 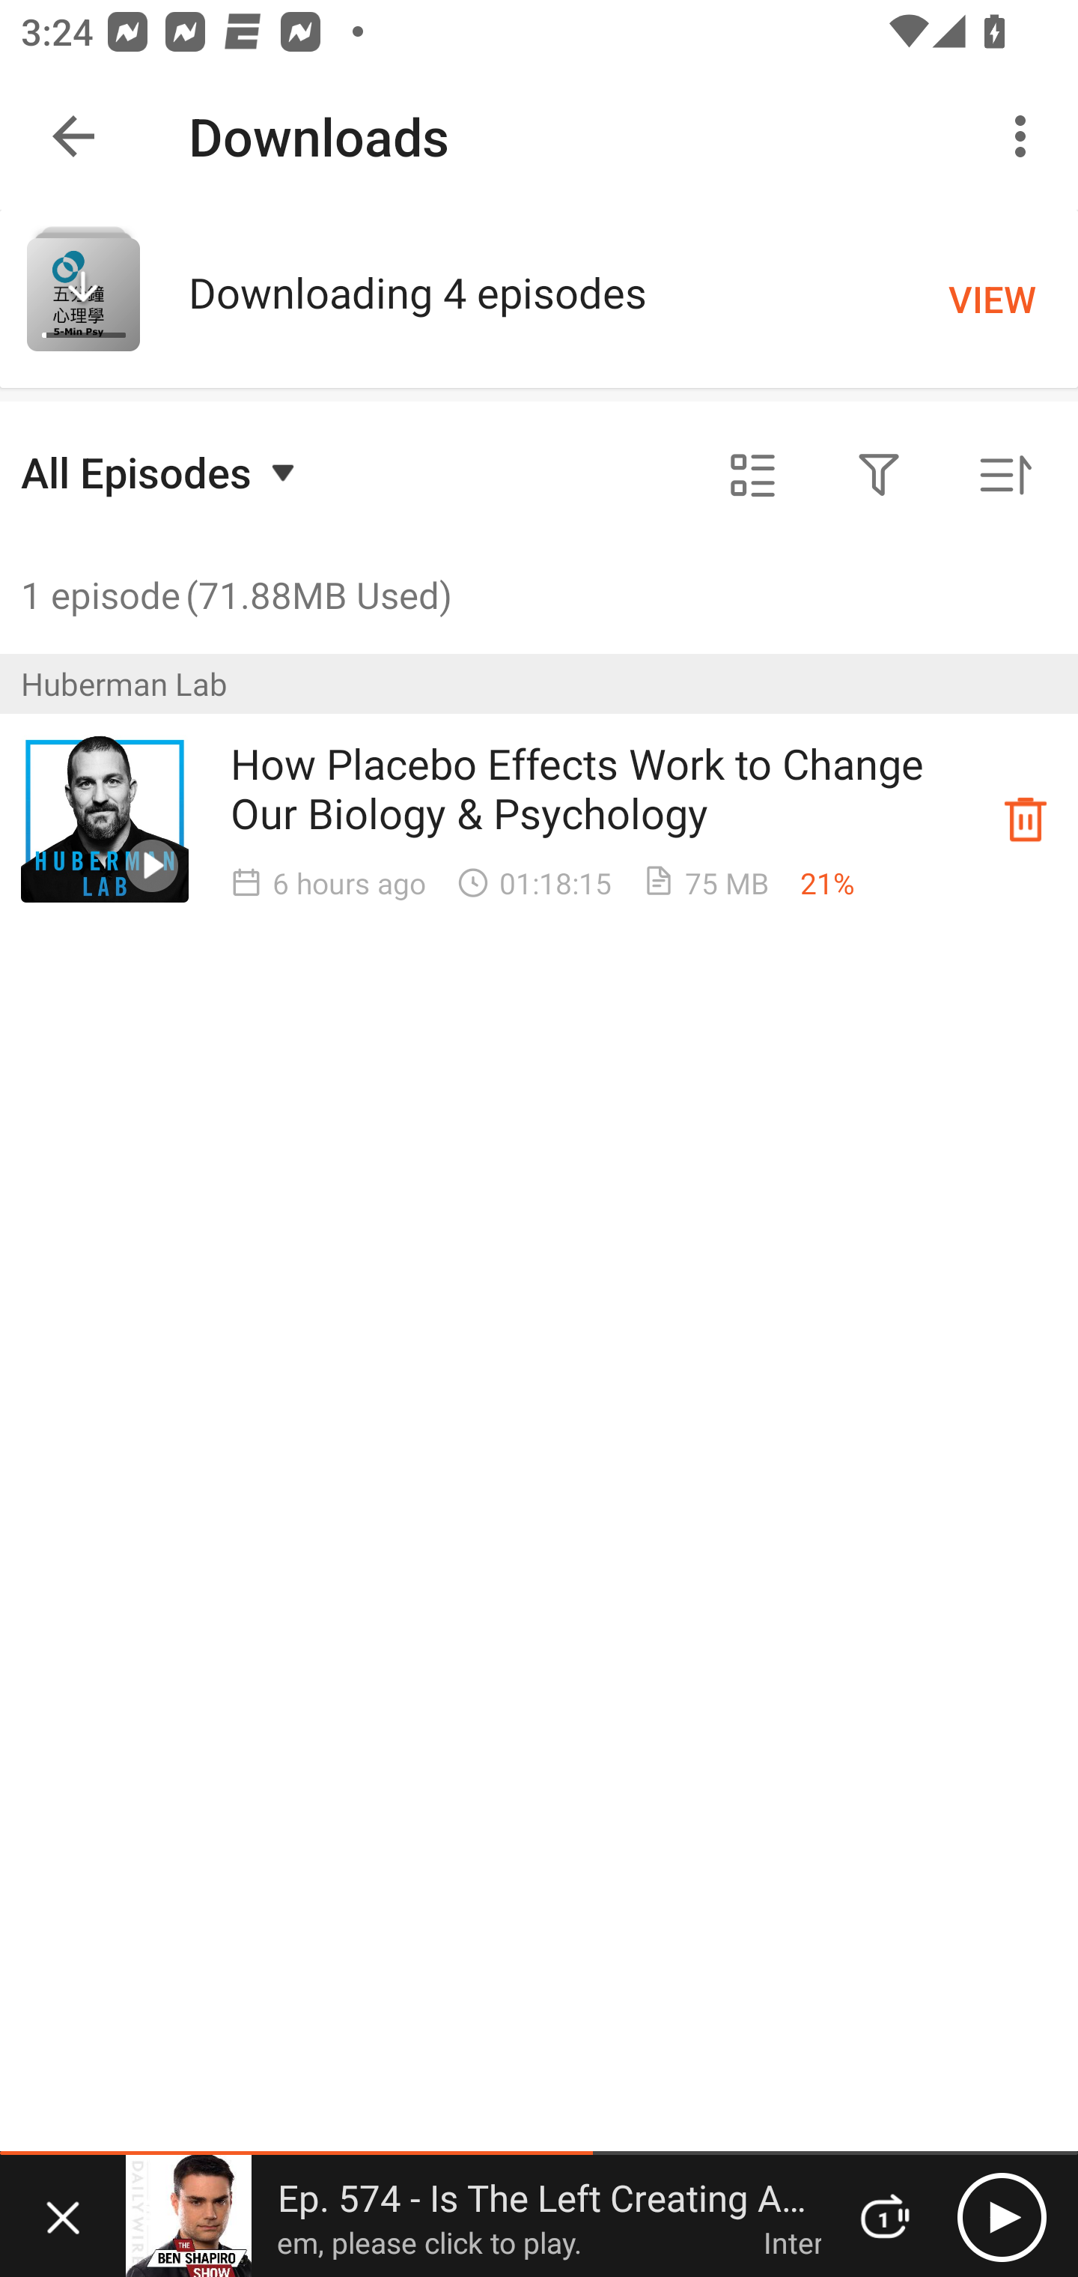 I want to click on  Sorted by oldest first, so click(x=1005, y=476).